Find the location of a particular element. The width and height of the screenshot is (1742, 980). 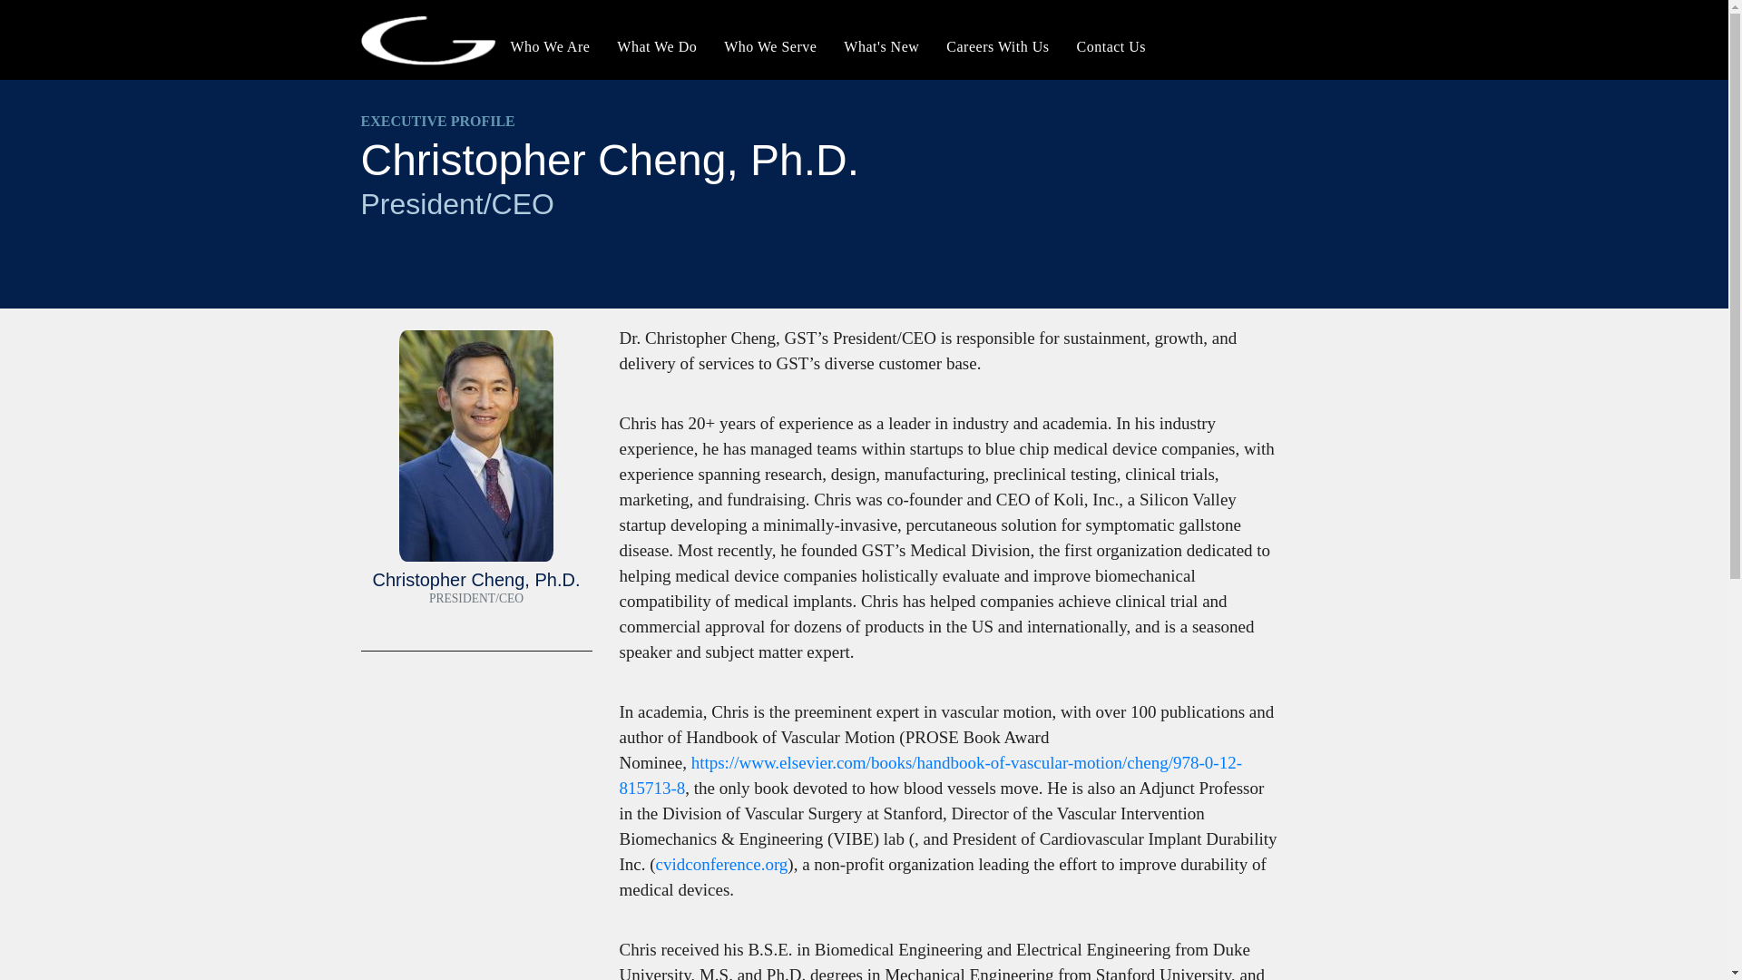

Contact Us is located at coordinates (1111, 46).